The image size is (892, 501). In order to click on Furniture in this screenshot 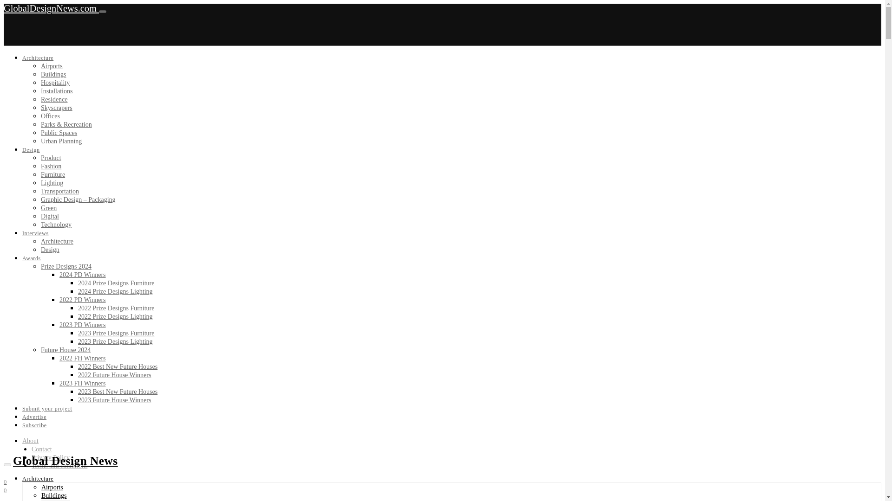, I will do `click(53, 174)`.